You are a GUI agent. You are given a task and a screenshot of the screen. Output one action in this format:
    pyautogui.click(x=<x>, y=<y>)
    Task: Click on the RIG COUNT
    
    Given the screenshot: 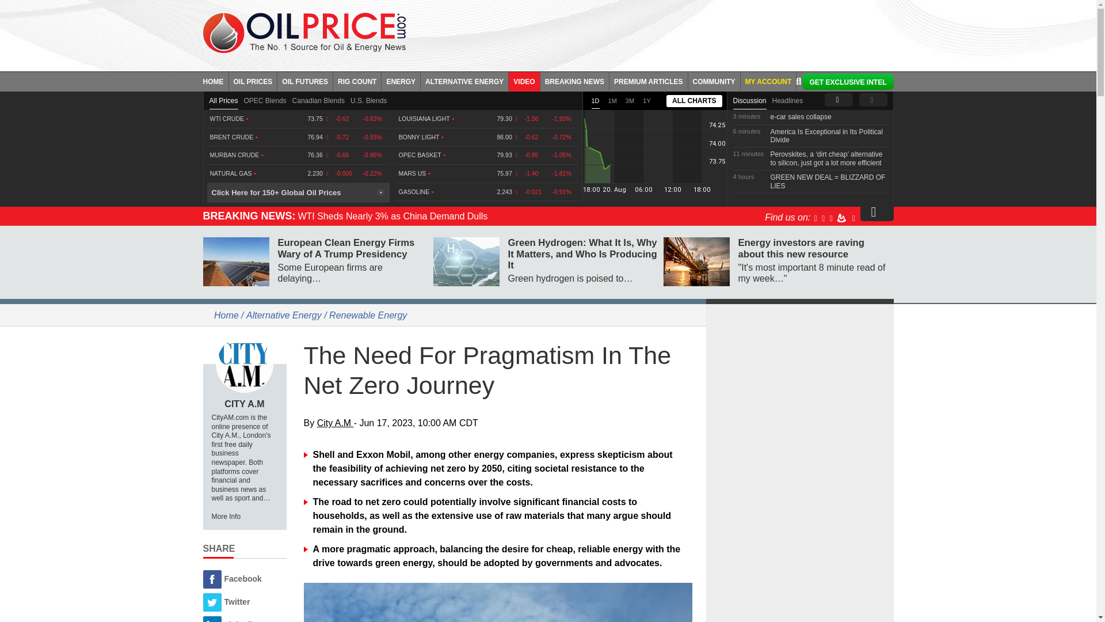 What is the action you would take?
    pyautogui.click(x=357, y=81)
    